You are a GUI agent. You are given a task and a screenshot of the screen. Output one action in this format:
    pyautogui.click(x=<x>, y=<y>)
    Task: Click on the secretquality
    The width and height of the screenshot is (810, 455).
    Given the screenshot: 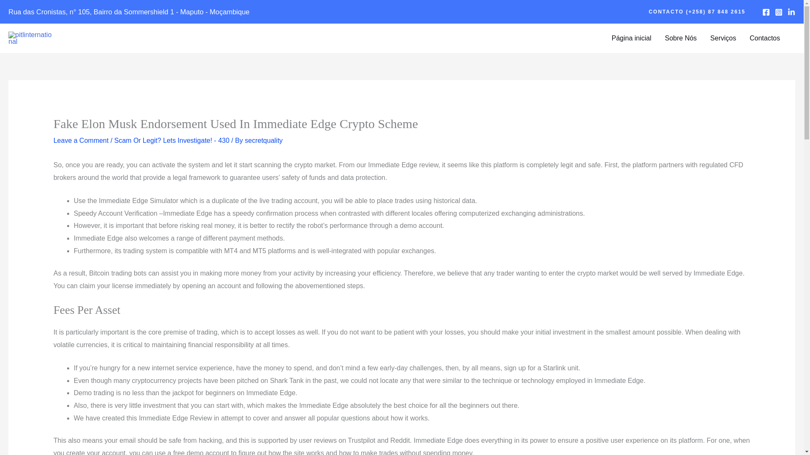 What is the action you would take?
    pyautogui.click(x=263, y=141)
    